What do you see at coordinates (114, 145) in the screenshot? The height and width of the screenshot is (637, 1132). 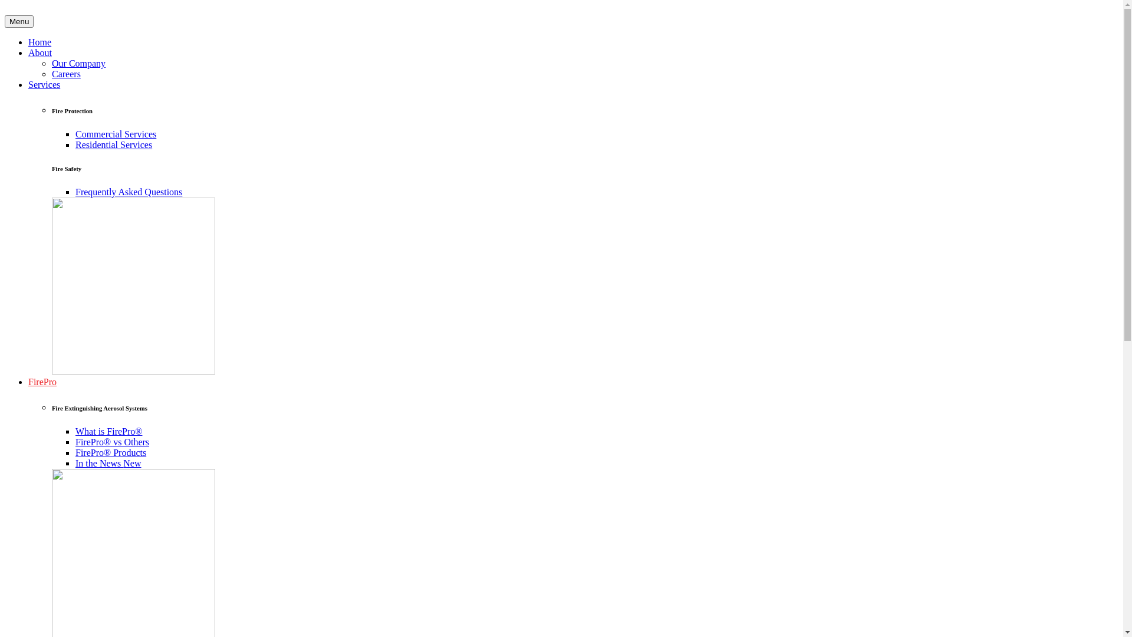 I see `Residential Services` at bounding box center [114, 145].